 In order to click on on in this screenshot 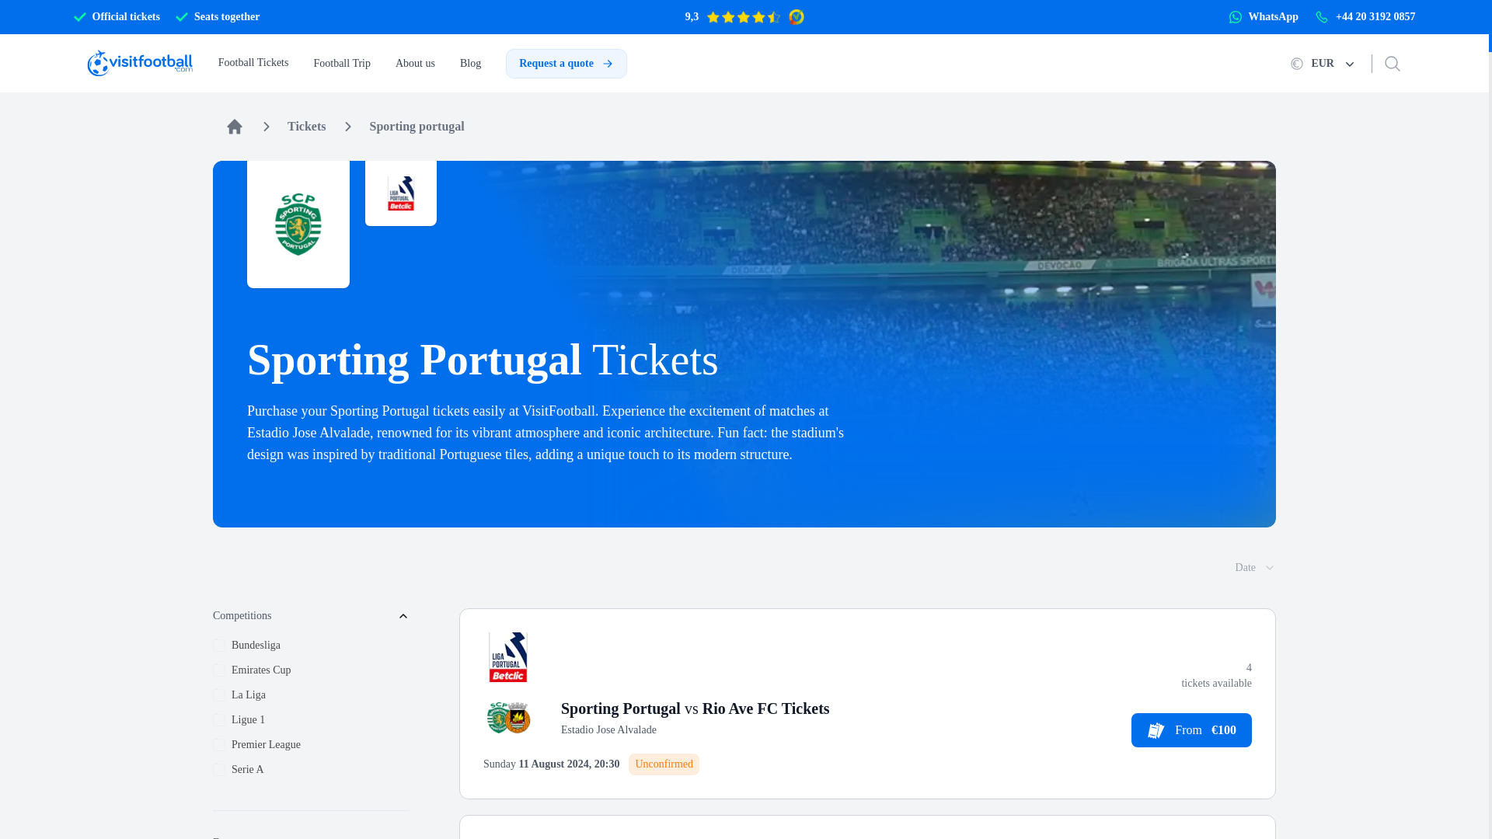, I will do `click(219, 769)`.